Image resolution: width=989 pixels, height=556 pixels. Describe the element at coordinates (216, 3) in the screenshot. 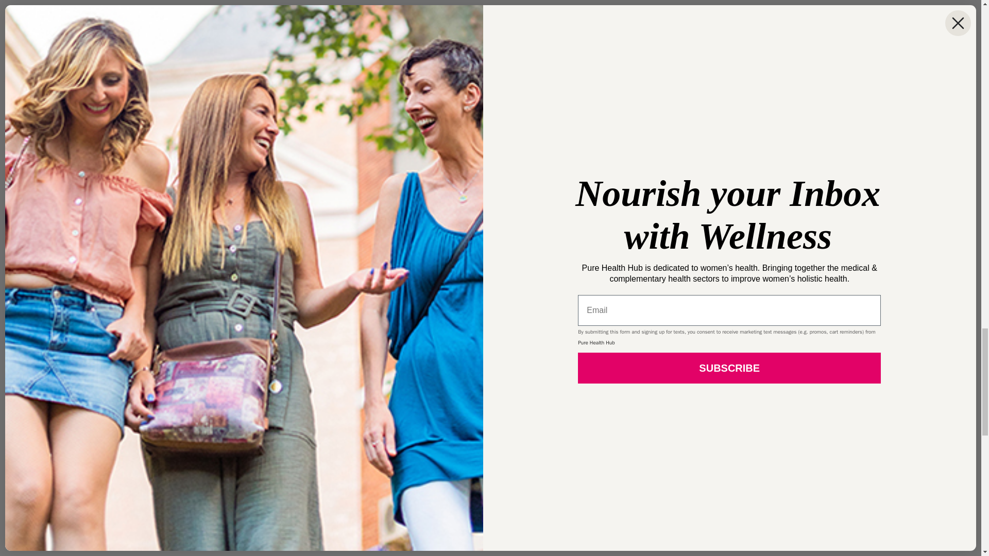

I see `Share on Facebook` at that location.